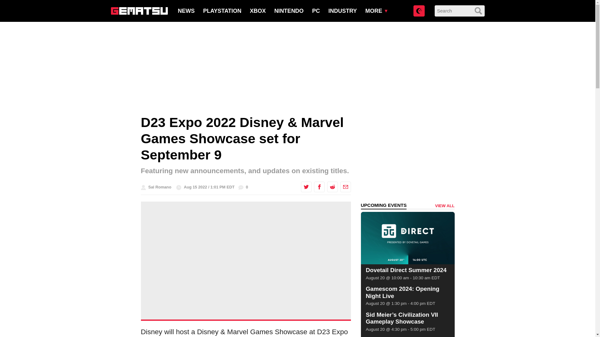  What do you see at coordinates (316, 11) in the screenshot?
I see `PC` at bounding box center [316, 11].